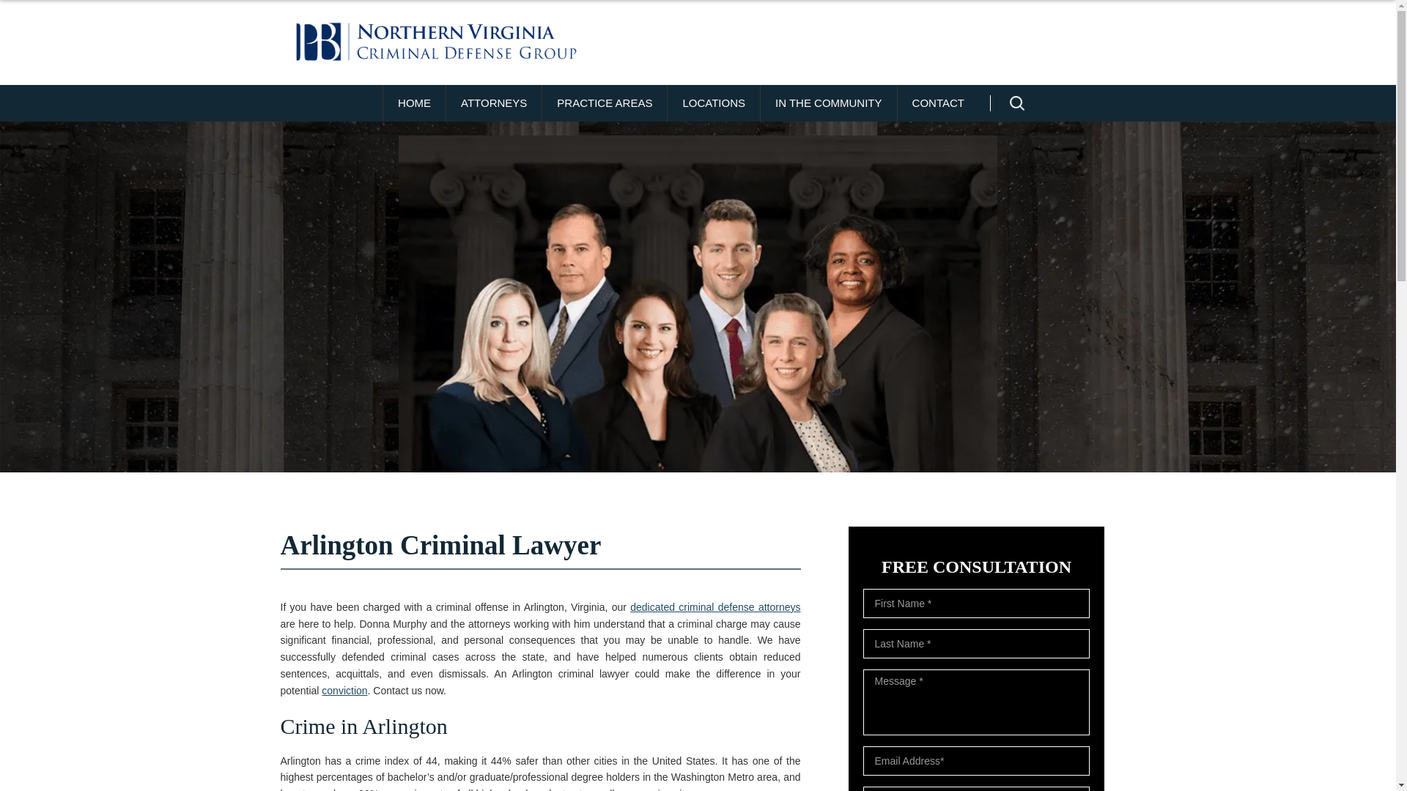 The width and height of the screenshot is (1407, 791). Describe the element at coordinates (938, 103) in the screenshot. I see `CONTACT` at that location.